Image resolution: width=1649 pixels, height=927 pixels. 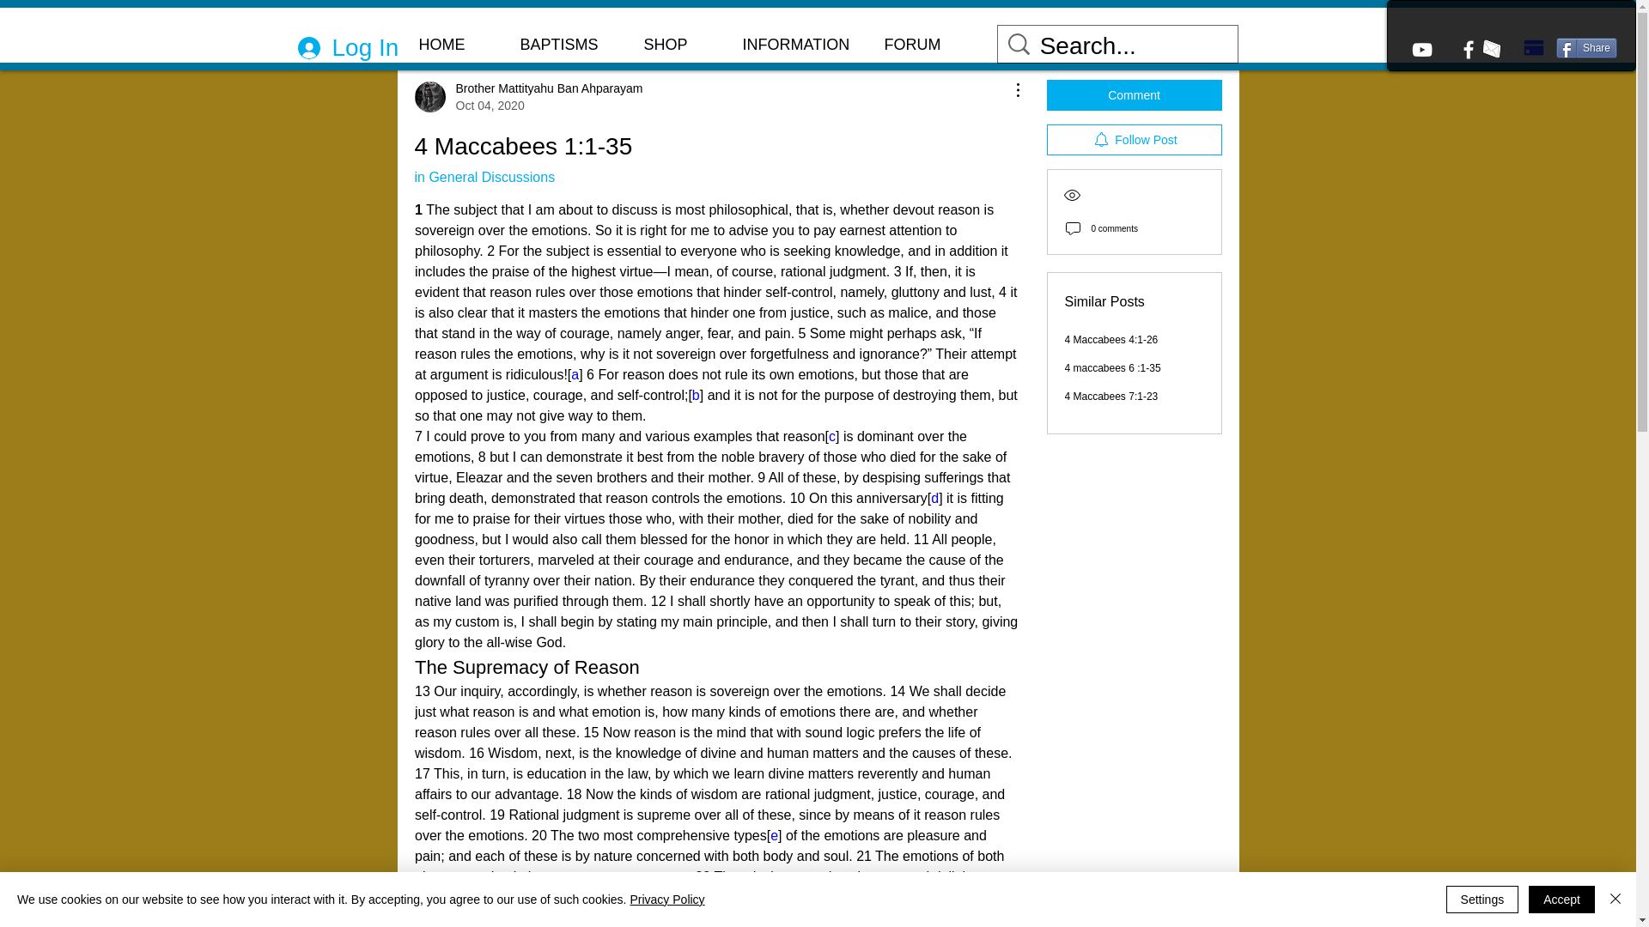 What do you see at coordinates (1587, 48) in the screenshot?
I see `Share` at bounding box center [1587, 48].